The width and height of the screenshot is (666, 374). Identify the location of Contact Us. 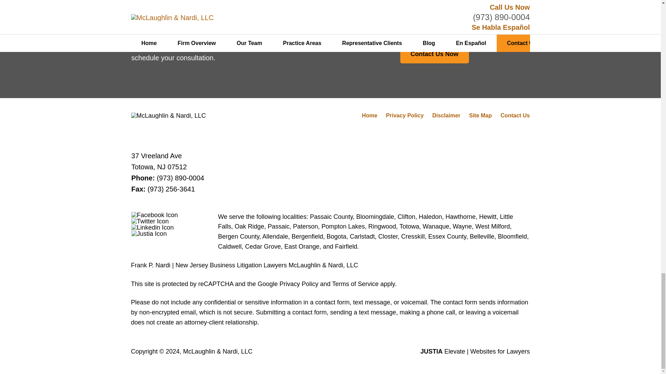
(515, 116).